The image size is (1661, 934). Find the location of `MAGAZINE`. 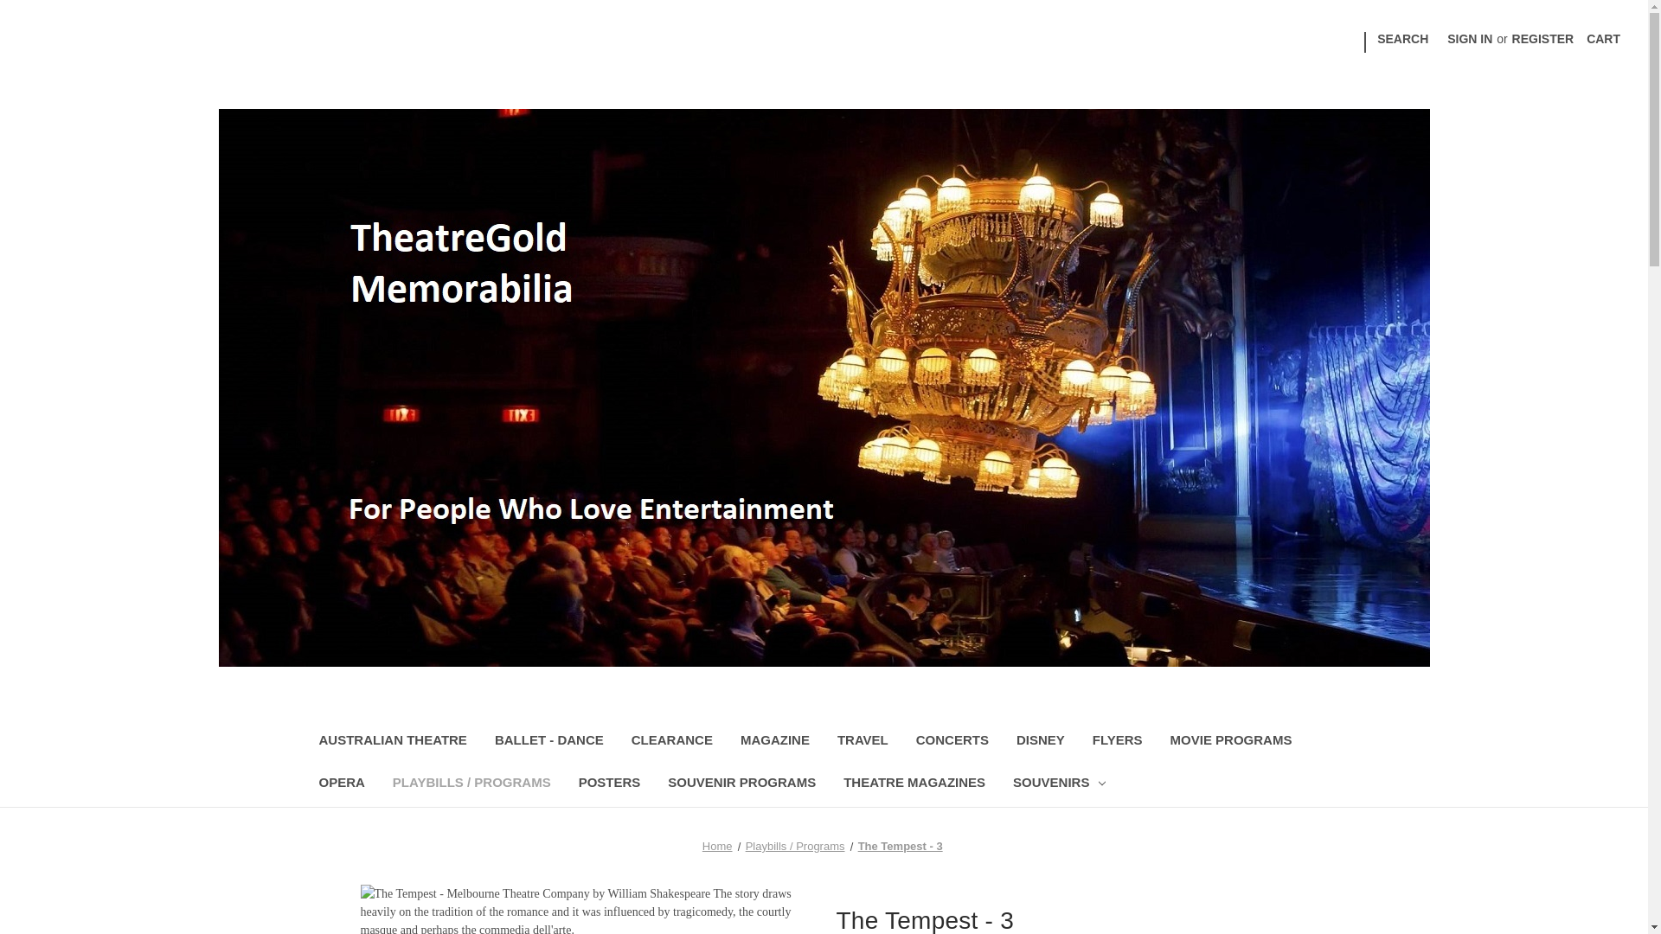

MAGAZINE is located at coordinates (775, 742).